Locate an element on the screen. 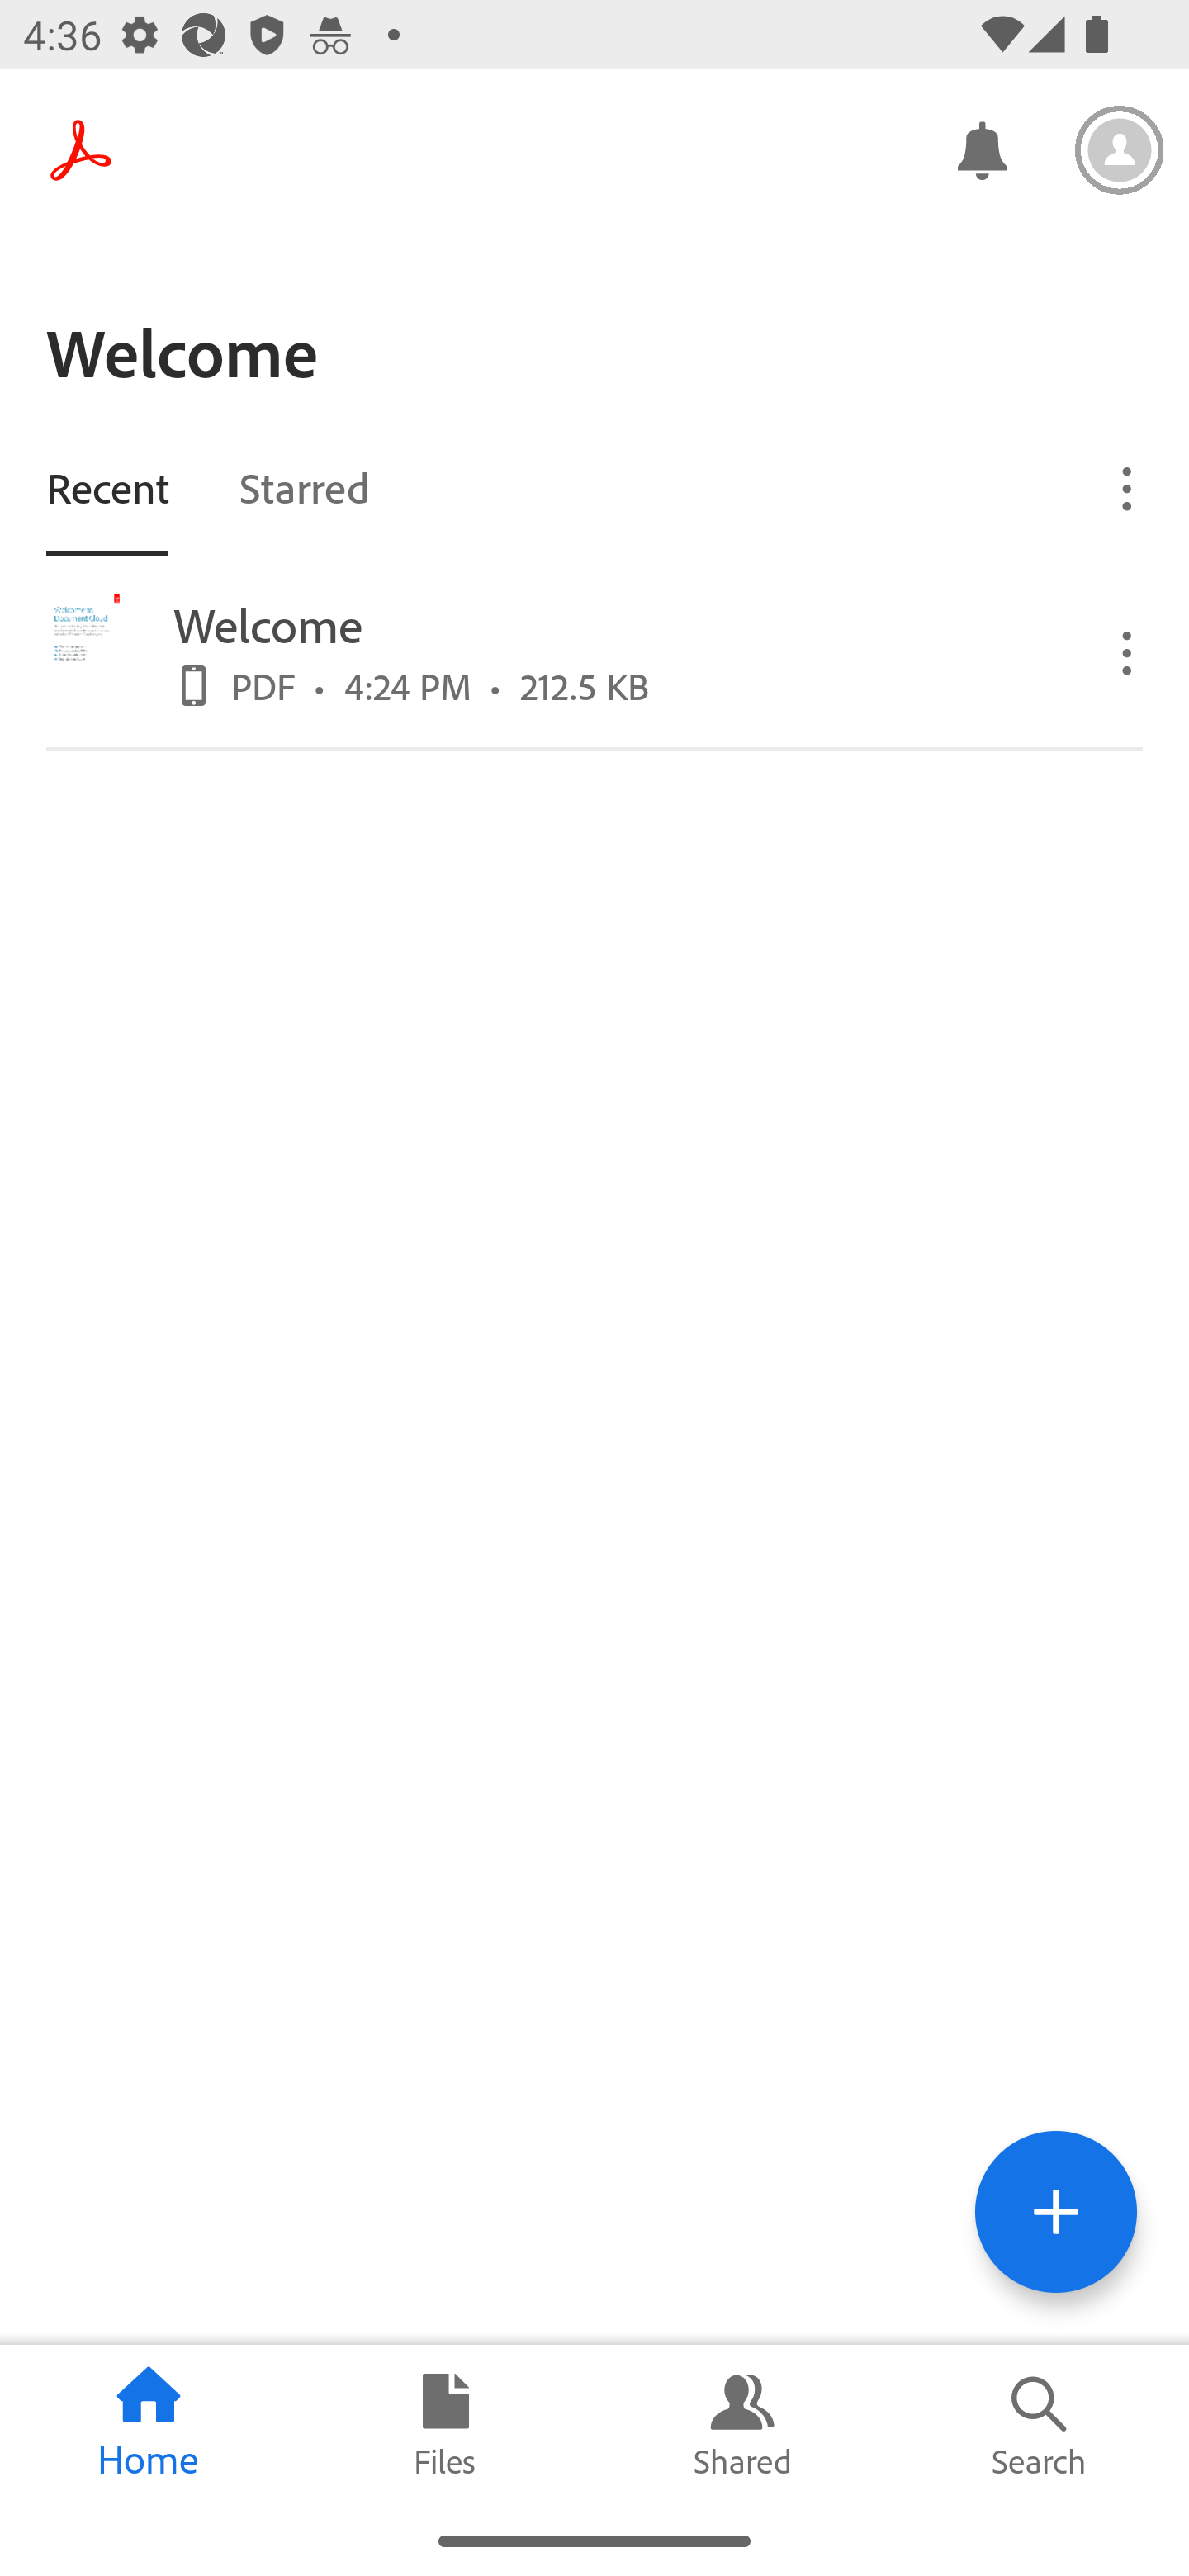  Recent is located at coordinates (107, 486).